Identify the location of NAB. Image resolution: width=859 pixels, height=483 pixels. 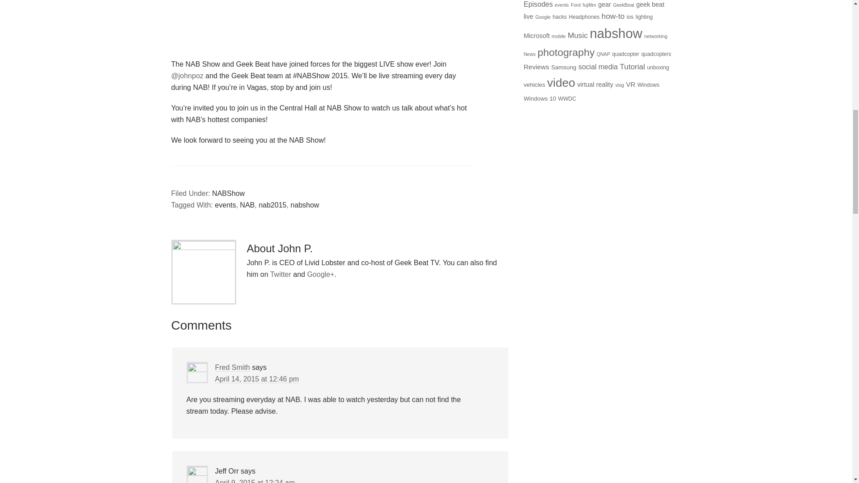
(247, 205).